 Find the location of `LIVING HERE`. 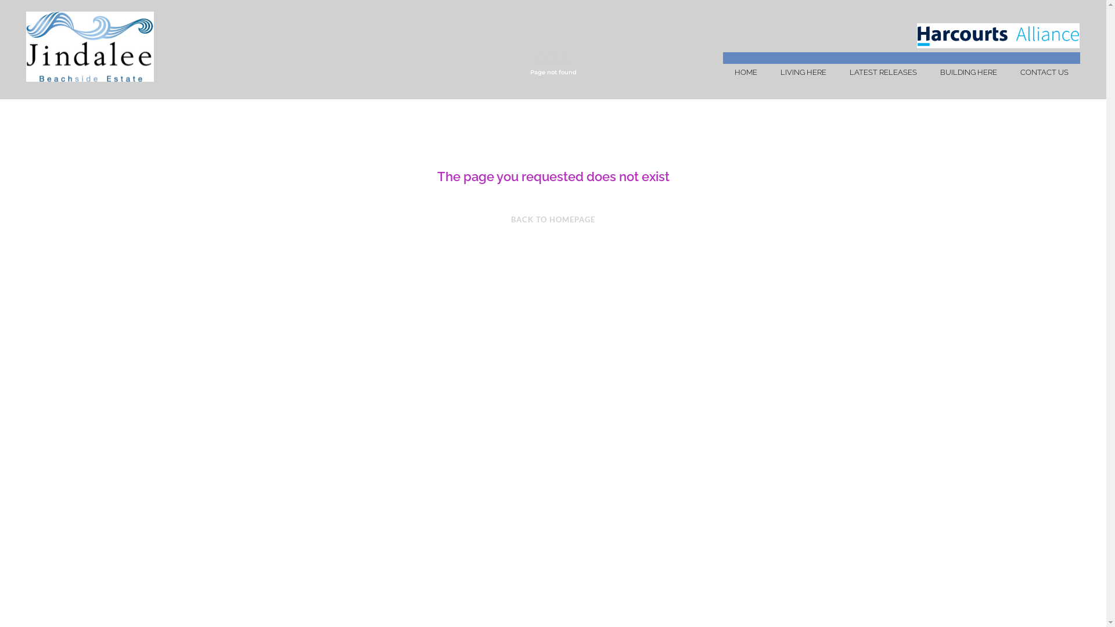

LIVING HERE is located at coordinates (804, 73).